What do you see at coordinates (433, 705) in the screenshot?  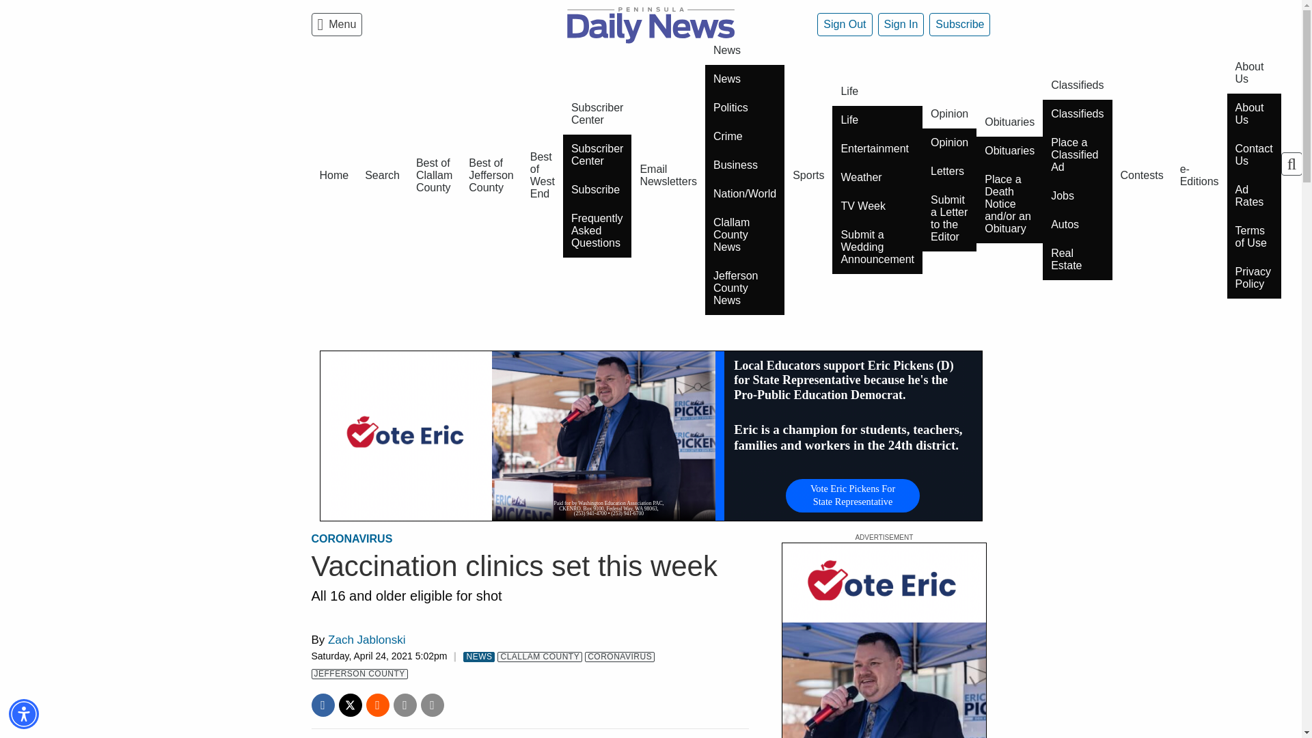 I see `Print story` at bounding box center [433, 705].